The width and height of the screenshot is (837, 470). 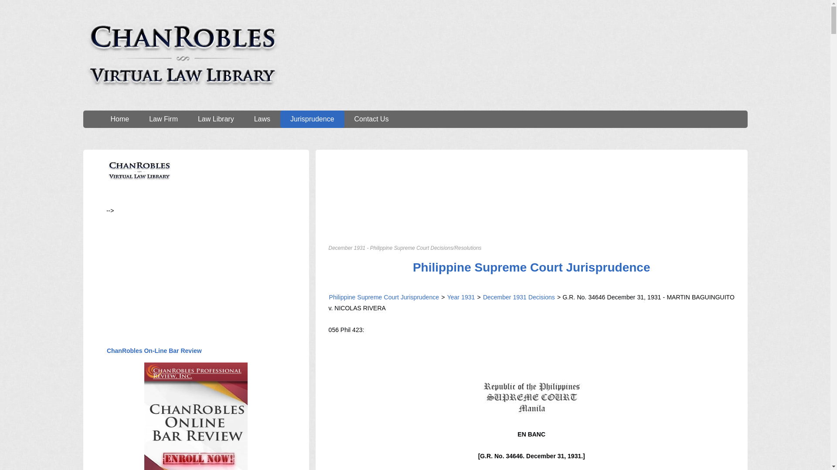 I want to click on Philippine Supreme Court Jurisprudence, so click(x=384, y=297).